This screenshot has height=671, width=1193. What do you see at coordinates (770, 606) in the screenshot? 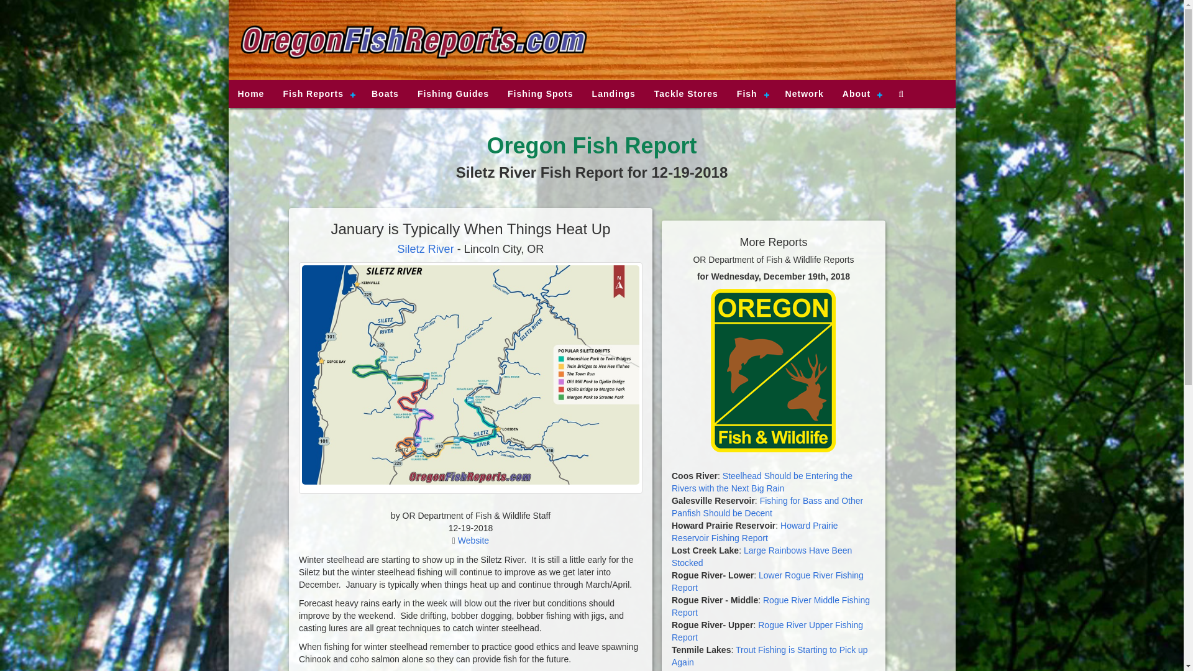
I see `Rogue River Middle Fishing Report` at bounding box center [770, 606].